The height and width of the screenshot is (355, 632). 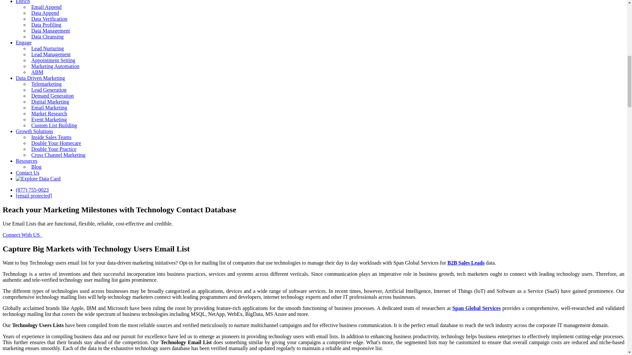 I want to click on Contact Us, so click(x=28, y=173).